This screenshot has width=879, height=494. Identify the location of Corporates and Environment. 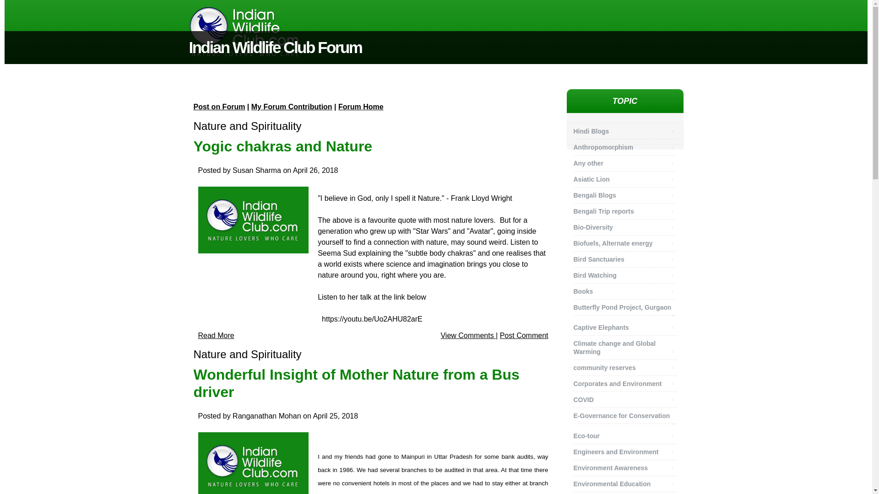
(618, 383).